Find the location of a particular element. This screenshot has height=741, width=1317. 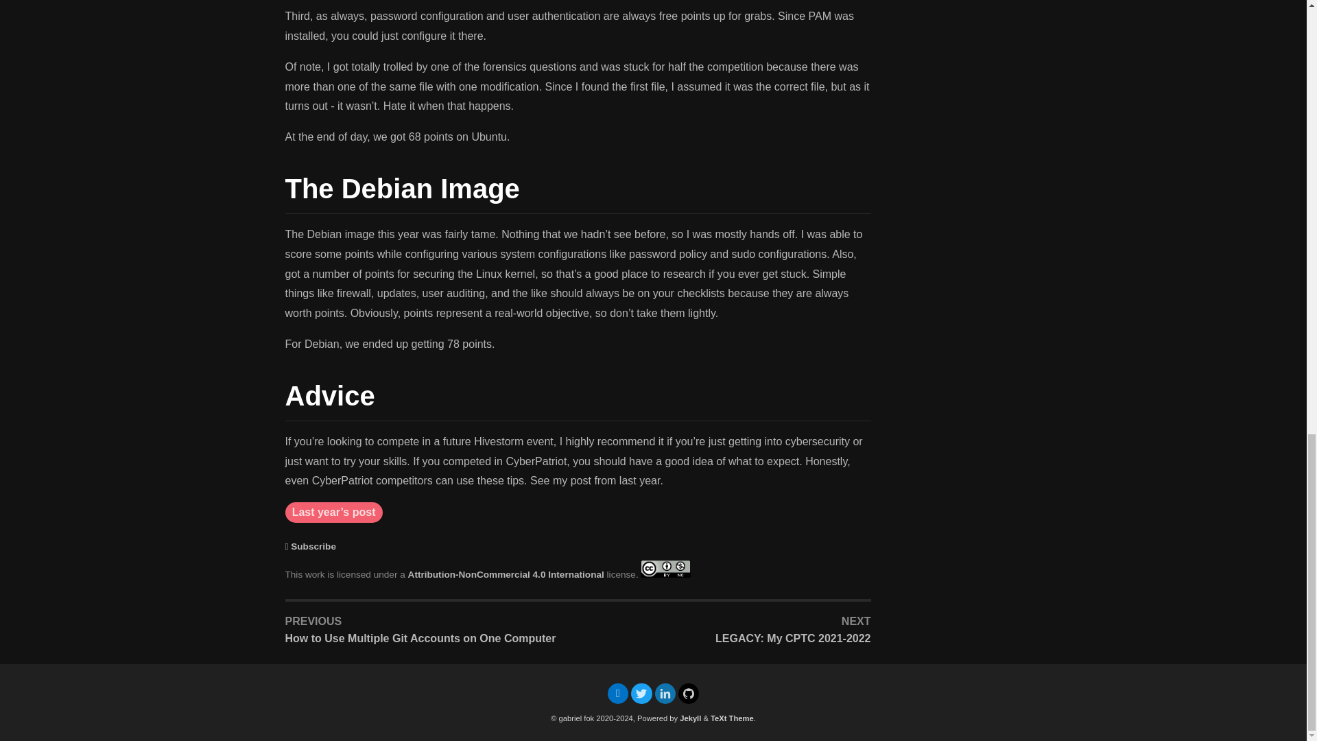

Follow me on Github. is located at coordinates (689, 694).